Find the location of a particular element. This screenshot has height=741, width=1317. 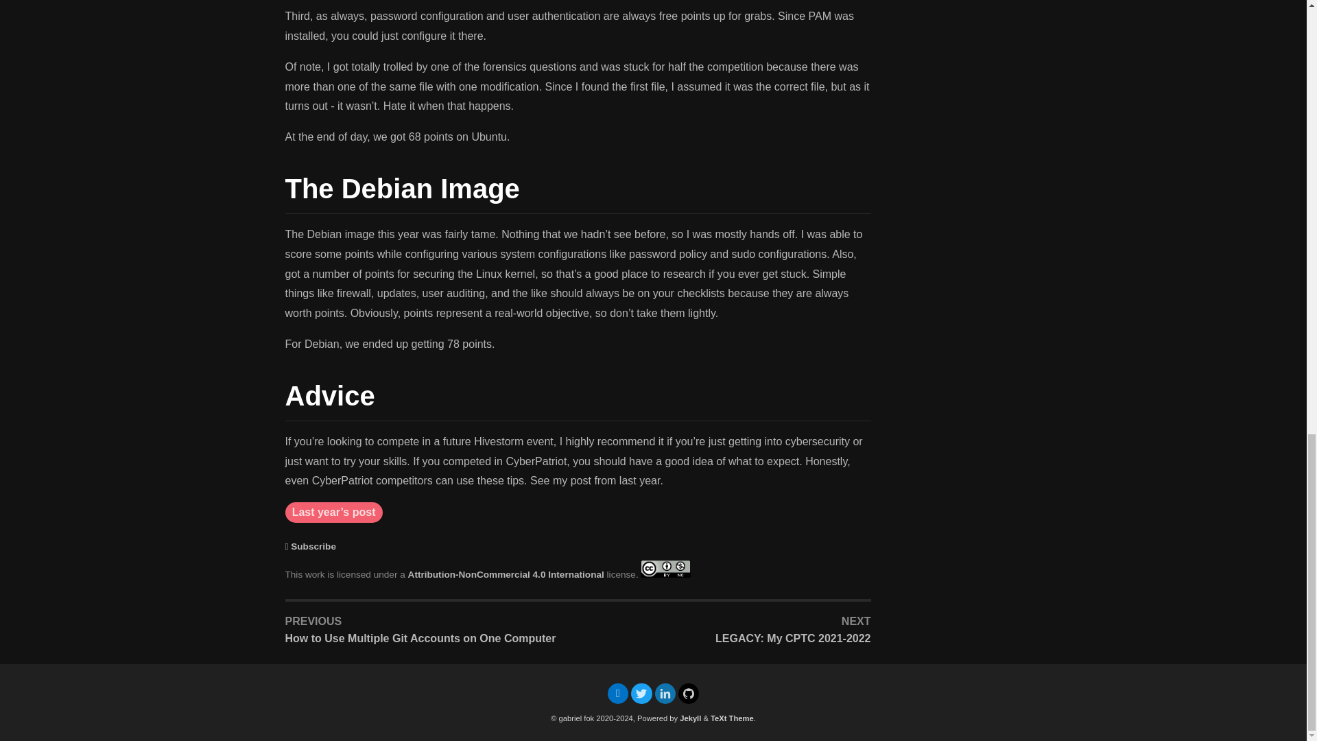

Follow me on Github. is located at coordinates (689, 694).